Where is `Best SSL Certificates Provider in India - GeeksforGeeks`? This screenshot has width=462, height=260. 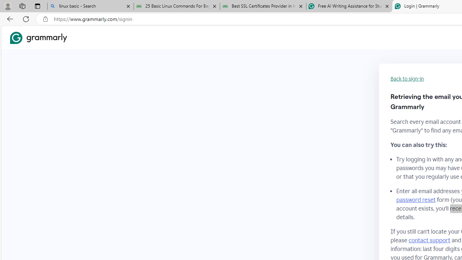 Best SSL Certificates Provider in India - GeeksforGeeks is located at coordinates (263, 6).